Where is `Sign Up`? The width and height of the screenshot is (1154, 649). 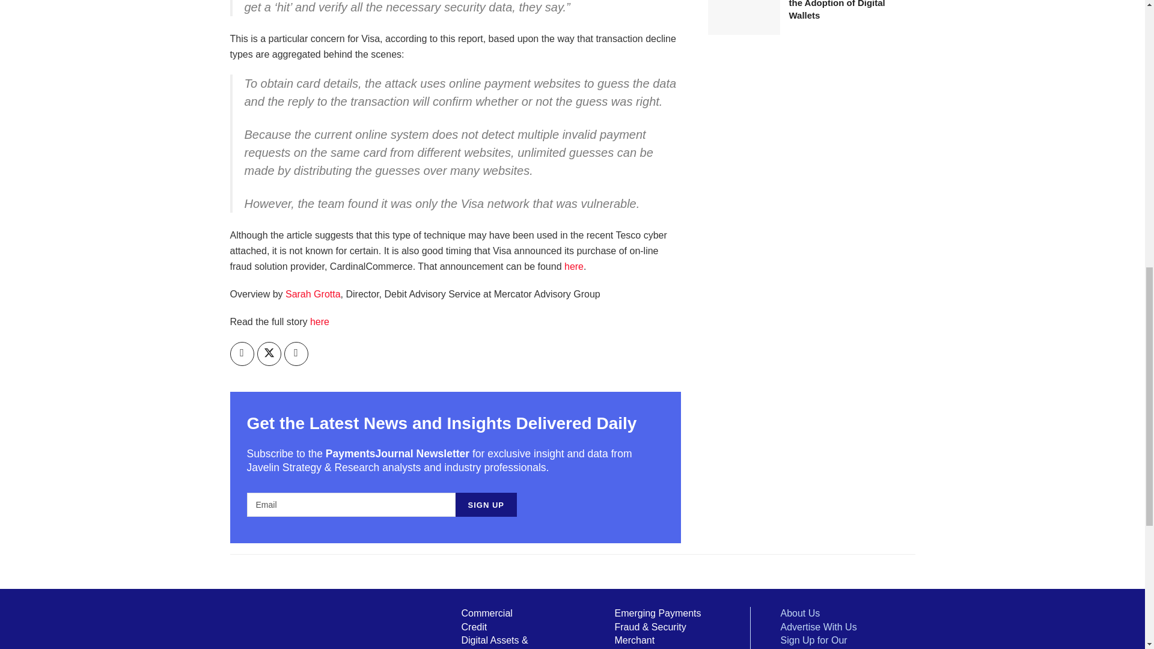
Sign Up is located at coordinates (486, 504).